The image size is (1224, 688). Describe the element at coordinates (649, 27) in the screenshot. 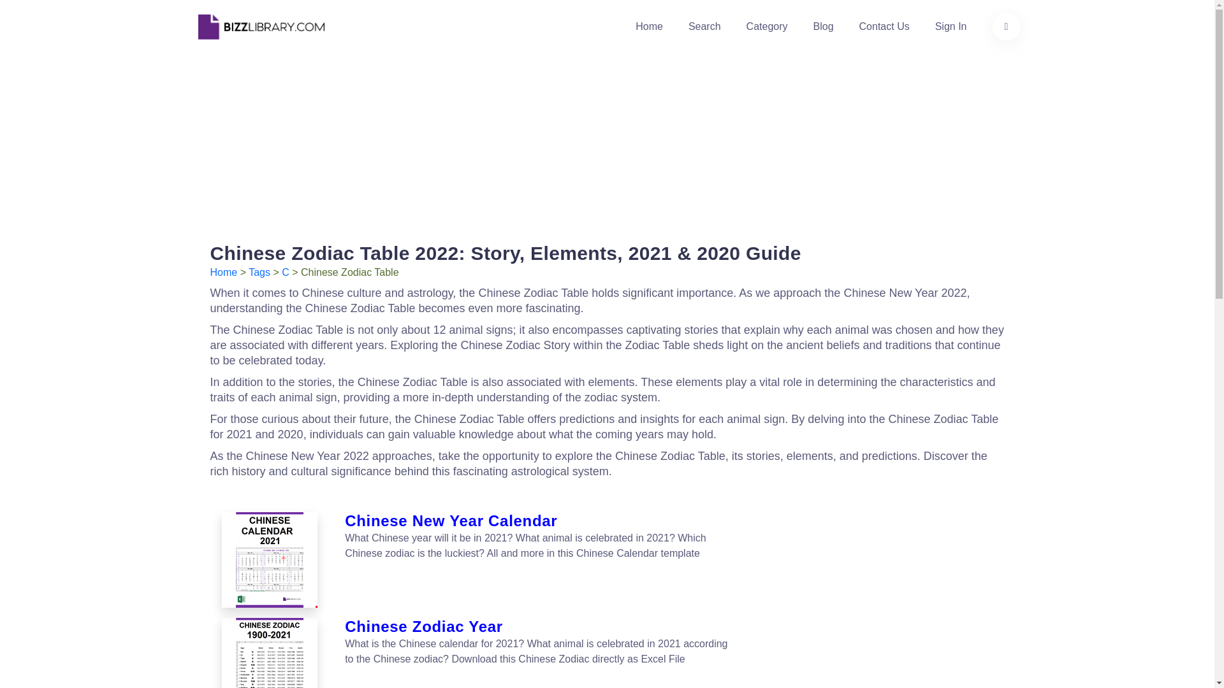

I see `Homepage` at that location.